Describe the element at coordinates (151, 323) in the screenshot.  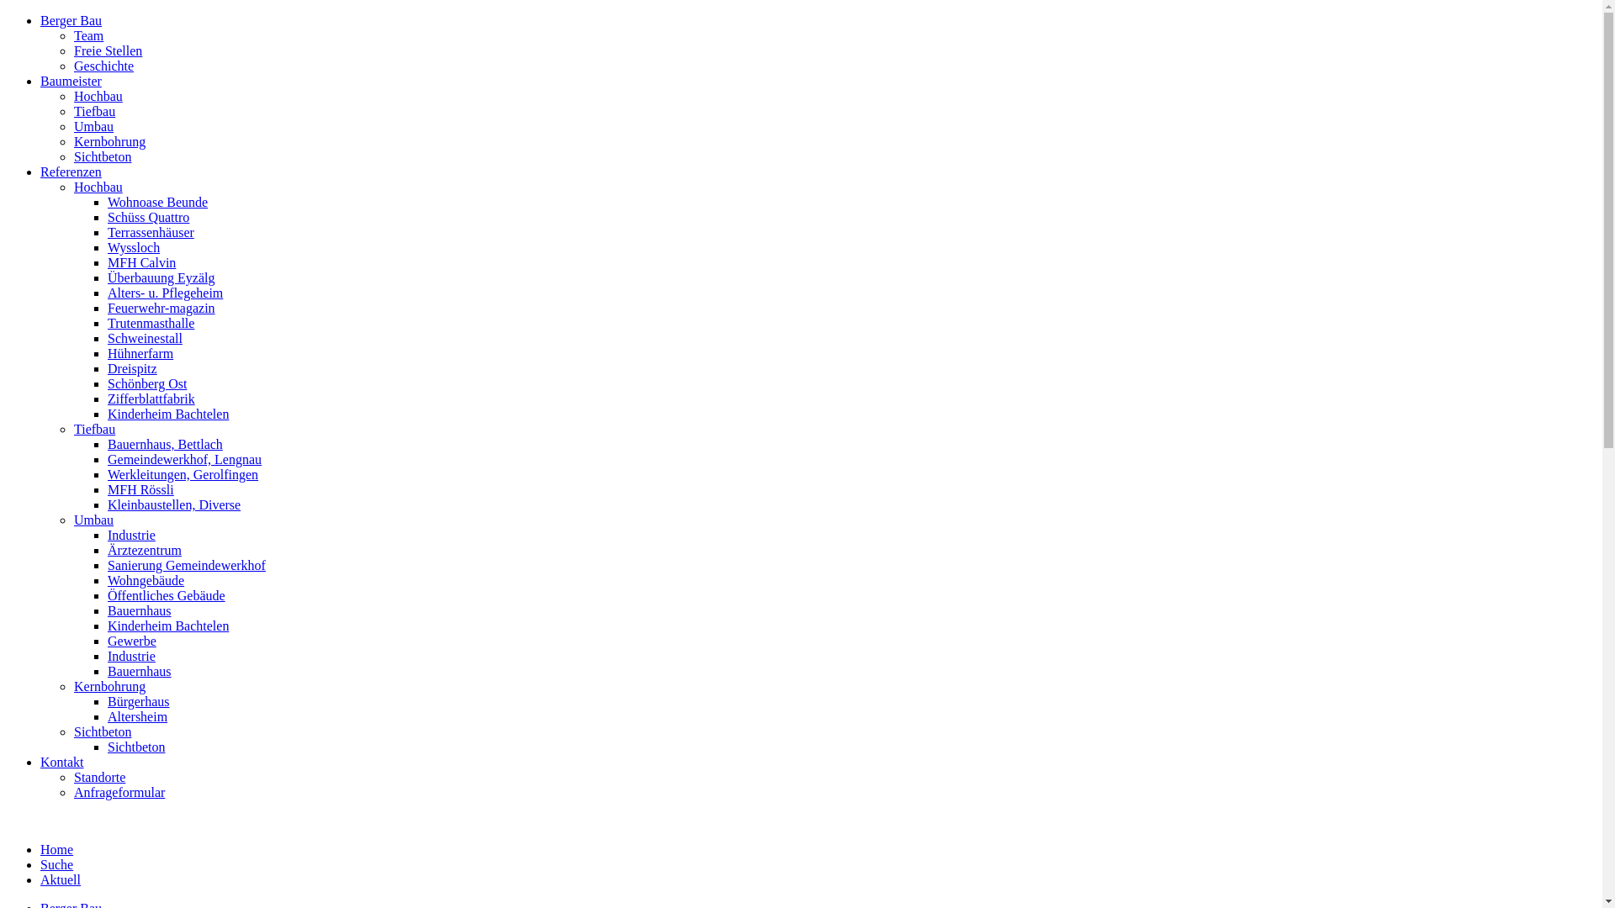
I see `Trutenmasthalle` at that location.